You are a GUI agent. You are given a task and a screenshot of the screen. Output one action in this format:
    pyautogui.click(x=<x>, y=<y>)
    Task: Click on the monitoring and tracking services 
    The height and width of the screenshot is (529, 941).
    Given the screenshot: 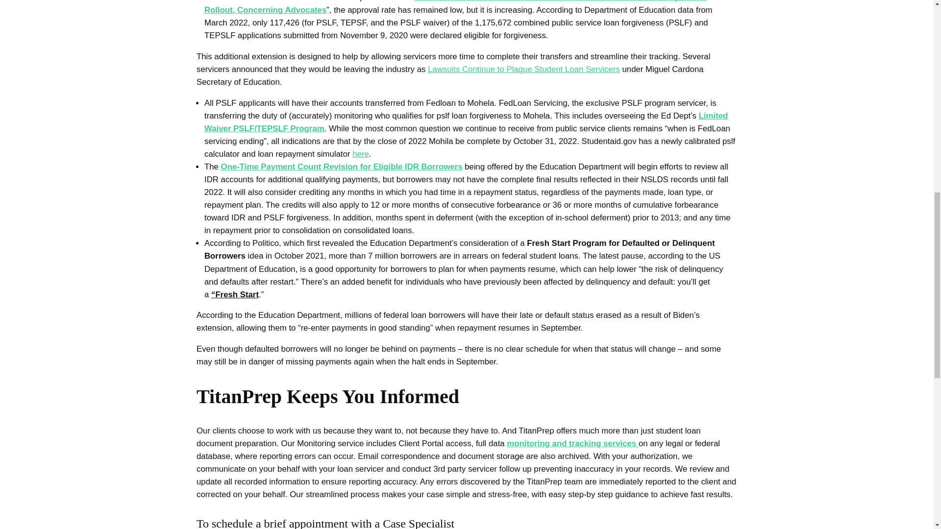 What is the action you would take?
    pyautogui.click(x=572, y=443)
    